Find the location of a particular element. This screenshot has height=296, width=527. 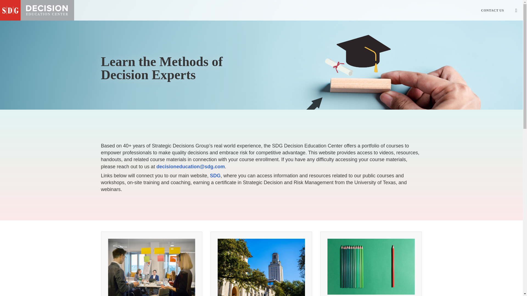

CONTACT US is located at coordinates (492, 10).